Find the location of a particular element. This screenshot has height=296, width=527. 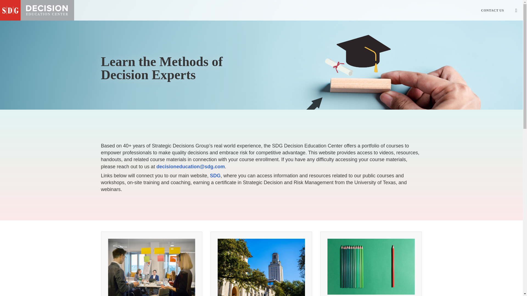

CONTACT US is located at coordinates (492, 10).